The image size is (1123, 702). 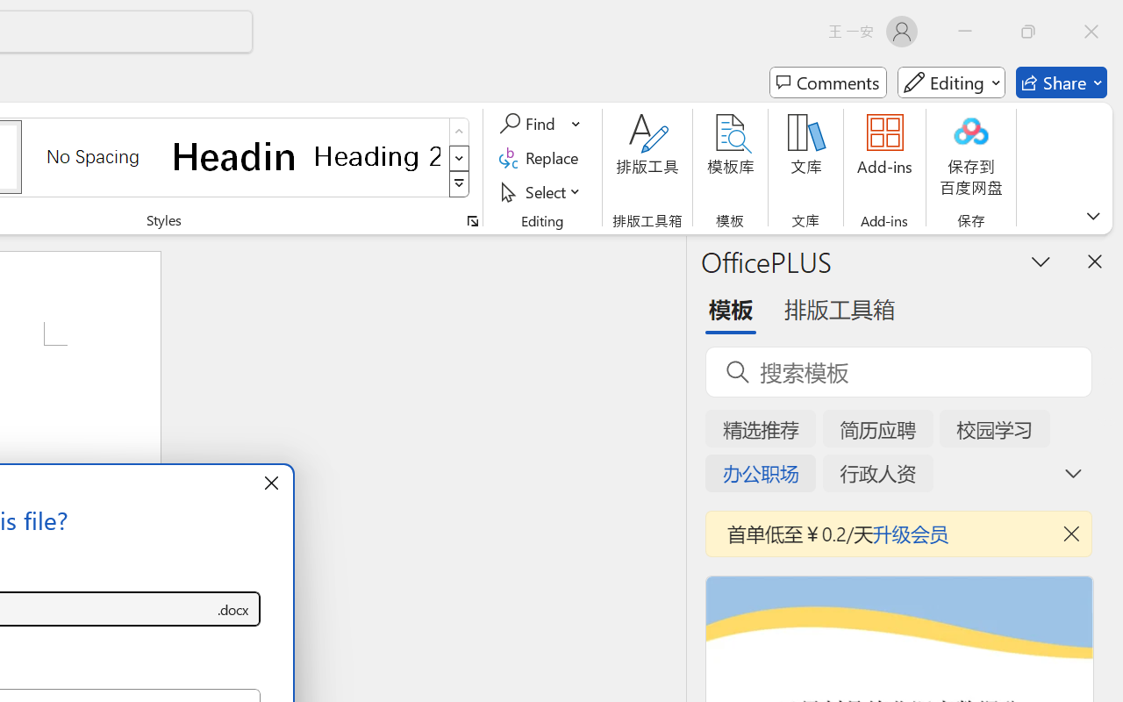 I want to click on Replace..., so click(x=542, y=158).